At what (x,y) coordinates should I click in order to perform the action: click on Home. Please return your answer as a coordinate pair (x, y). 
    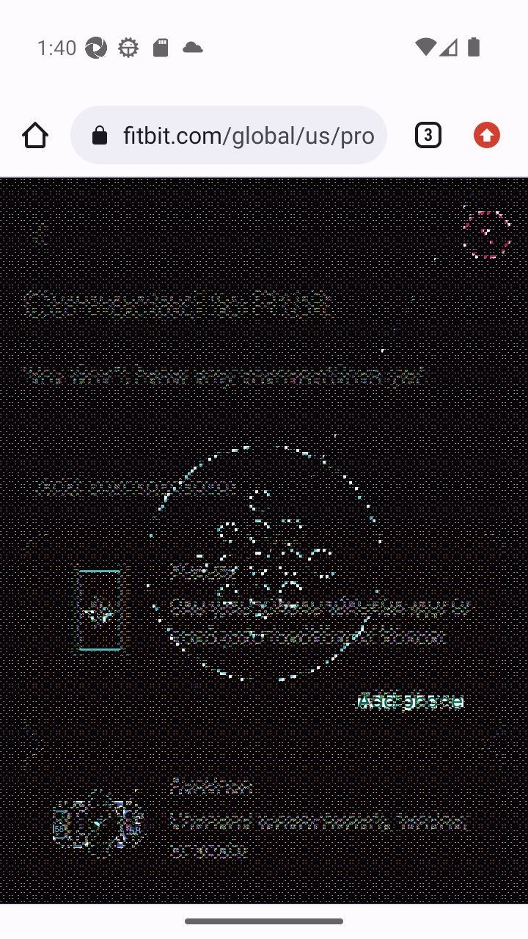
    Looking at the image, I should click on (35, 135).